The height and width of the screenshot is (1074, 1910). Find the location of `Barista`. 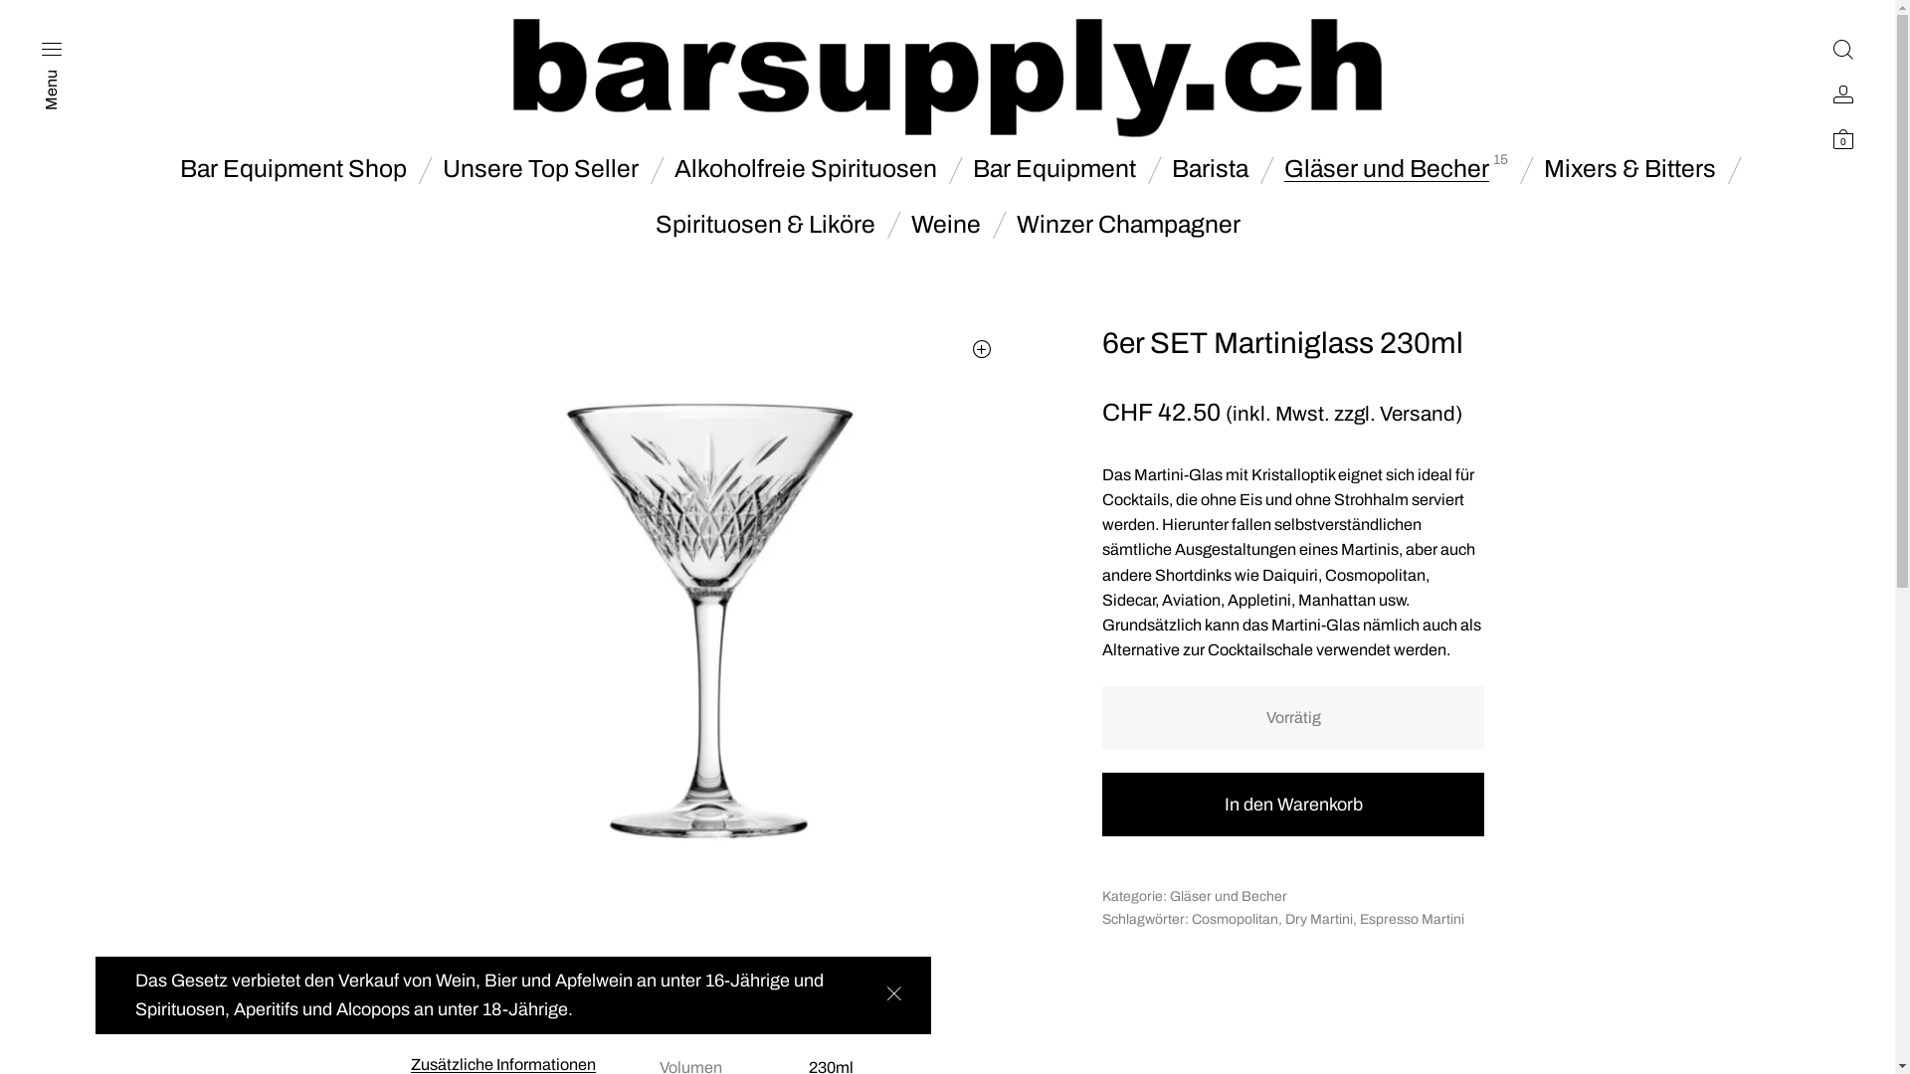

Barista is located at coordinates (1210, 168).